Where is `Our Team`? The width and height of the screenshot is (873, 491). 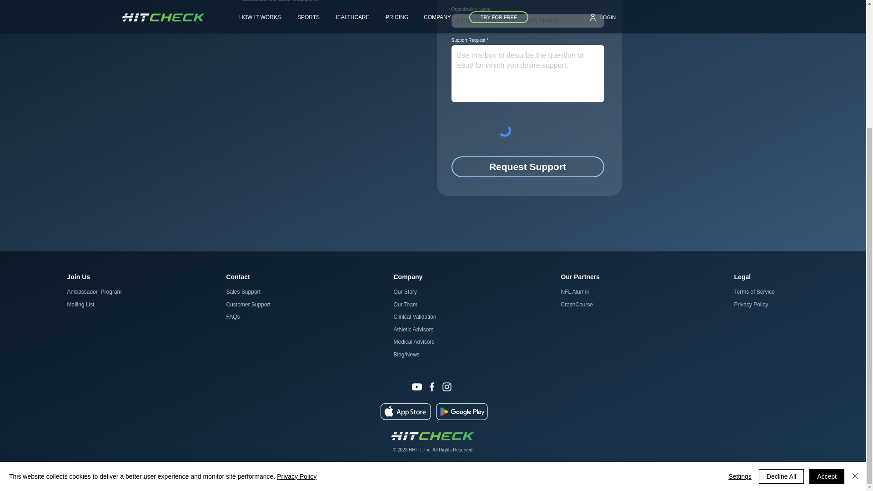
Our Team is located at coordinates (405, 305).